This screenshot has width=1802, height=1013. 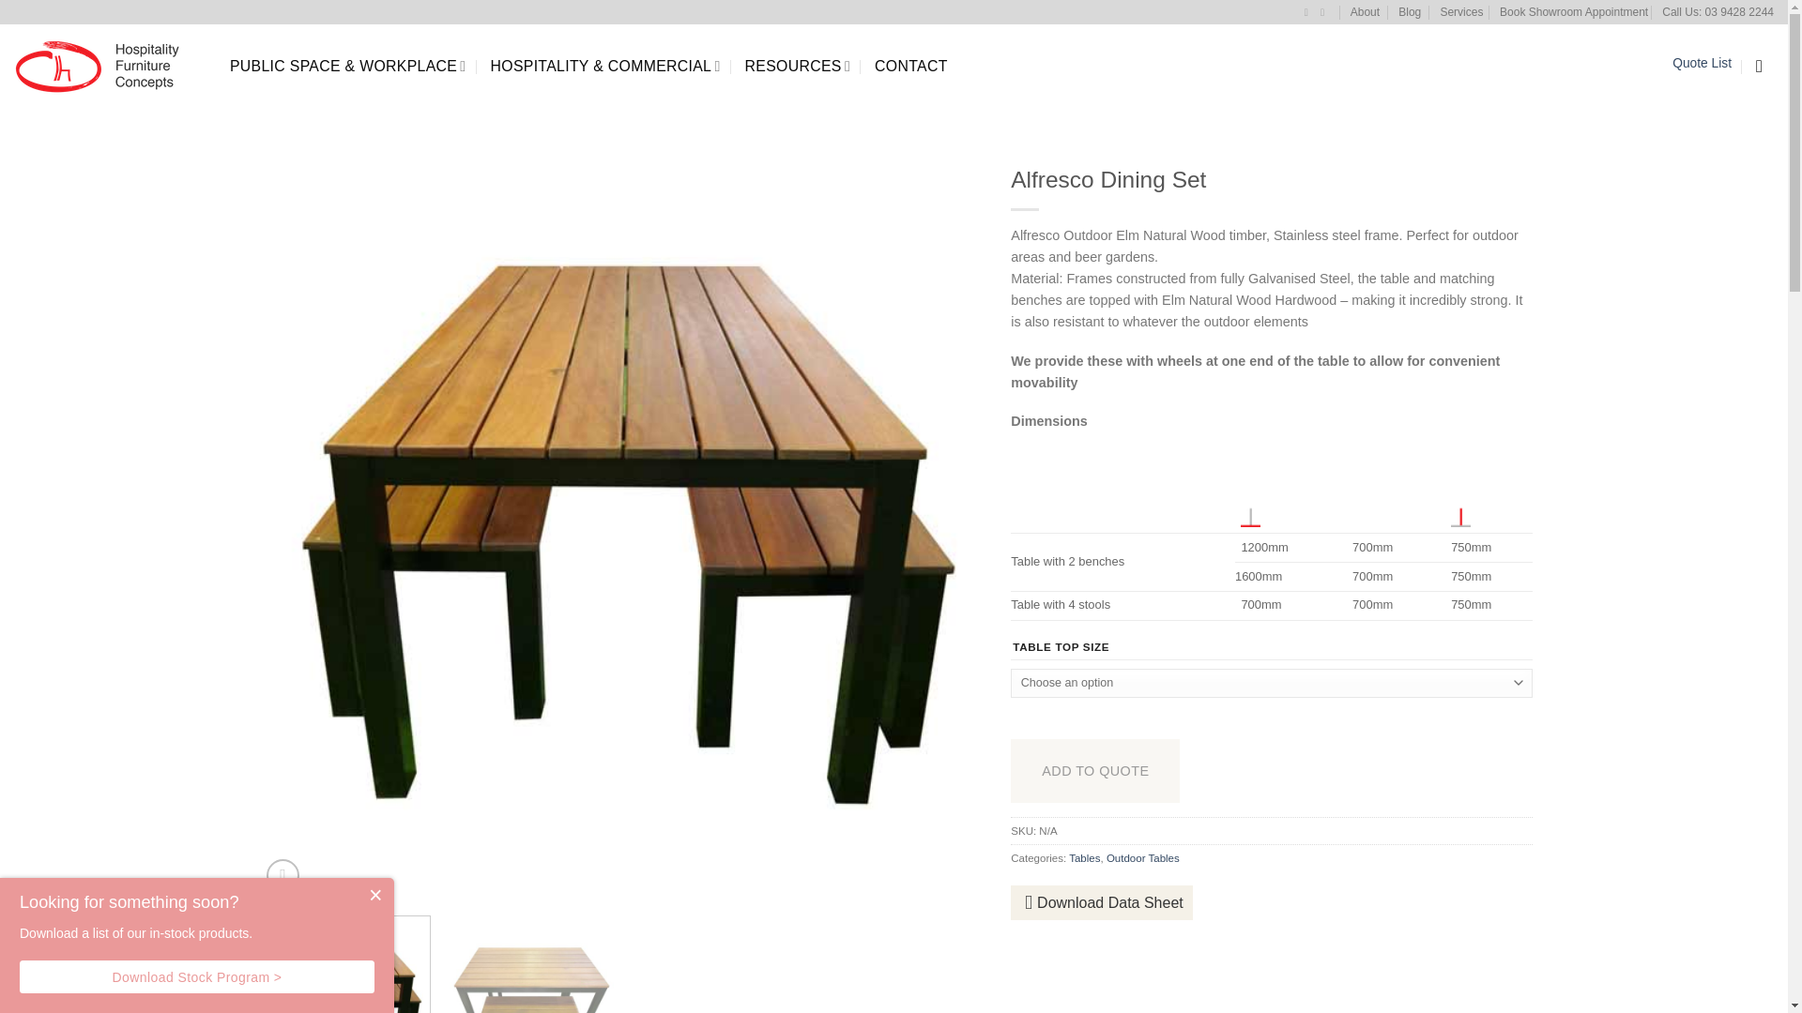 What do you see at coordinates (1461, 11) in the screenshot?
I see `Services` at bounding box center [1461, 11].